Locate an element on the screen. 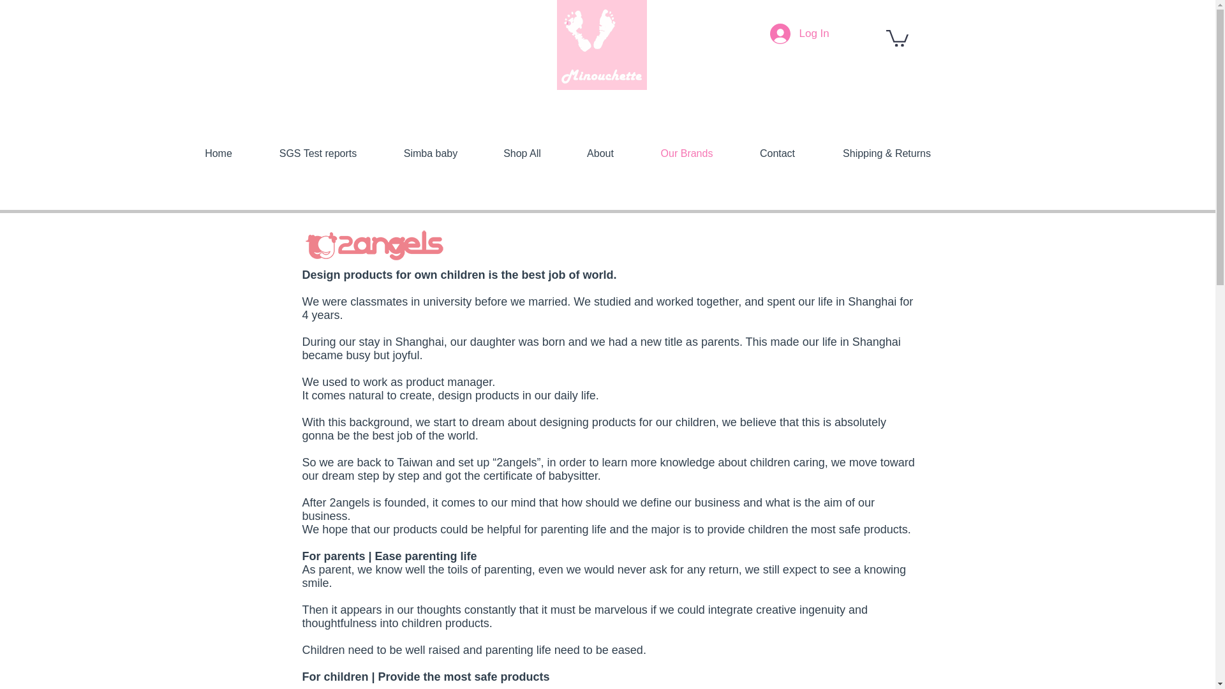 The image size is (1225, 689). Our Brands is located at coordinates (687, 153).